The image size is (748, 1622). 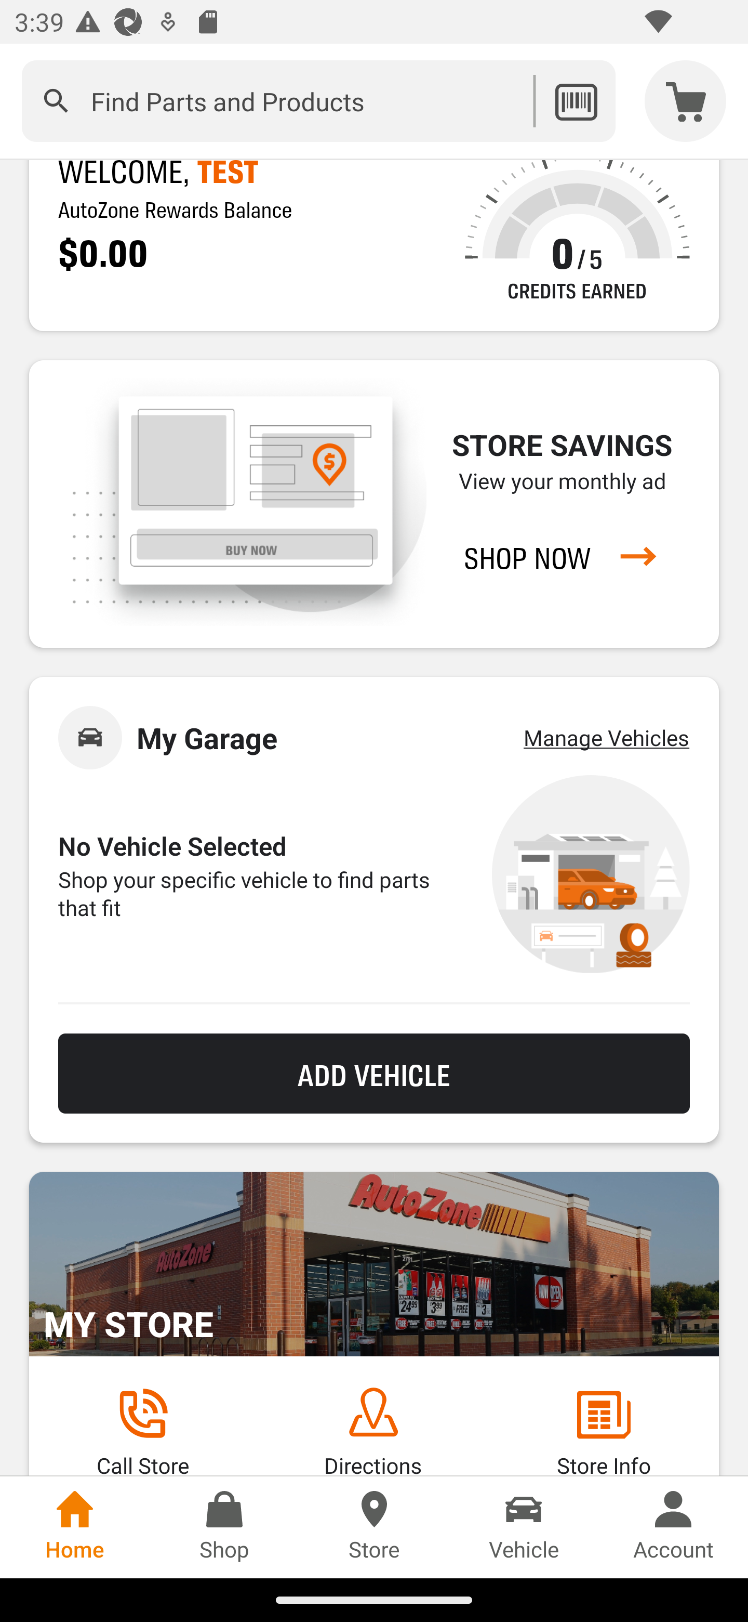 I want to click on Directions  Directions, so click(x=373, y=1431).